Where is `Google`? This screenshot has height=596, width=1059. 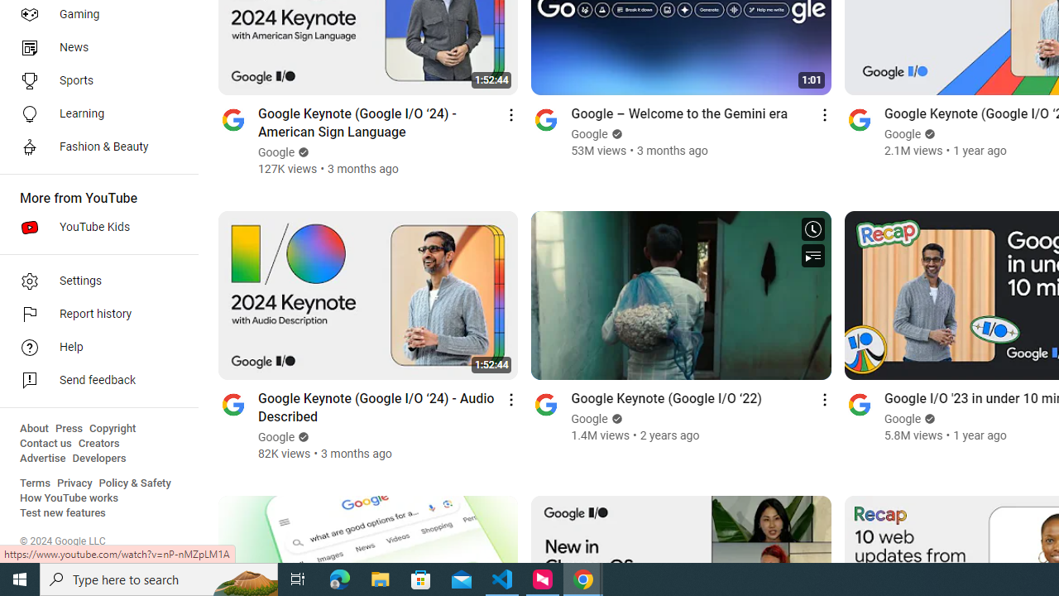 Google is located at coordinates (902, 419).